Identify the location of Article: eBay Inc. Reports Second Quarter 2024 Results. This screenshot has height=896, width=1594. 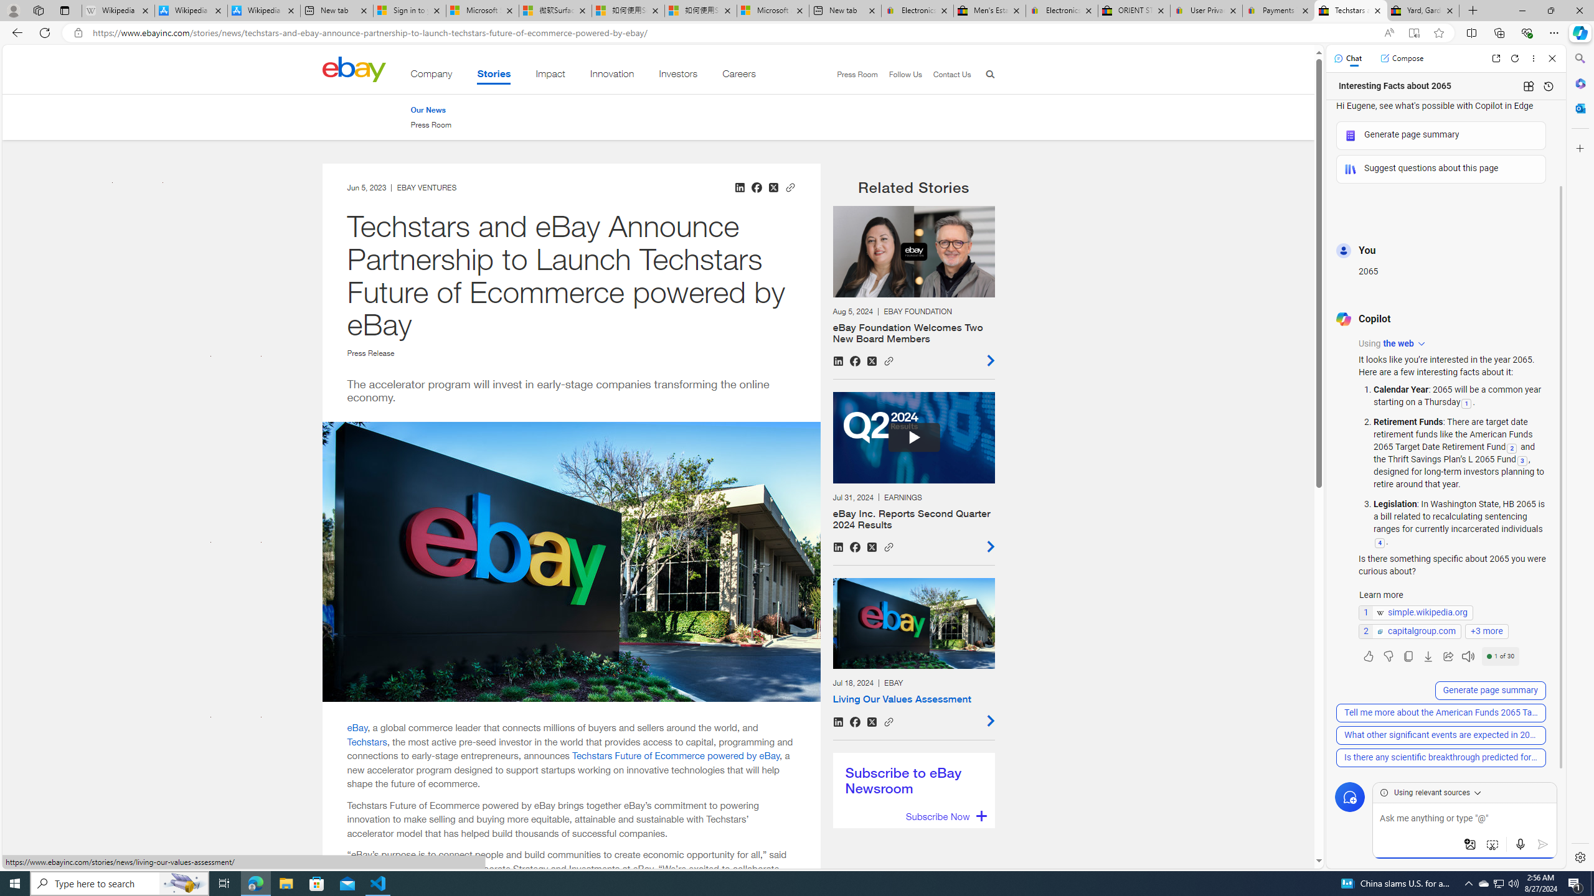
(913, 472).